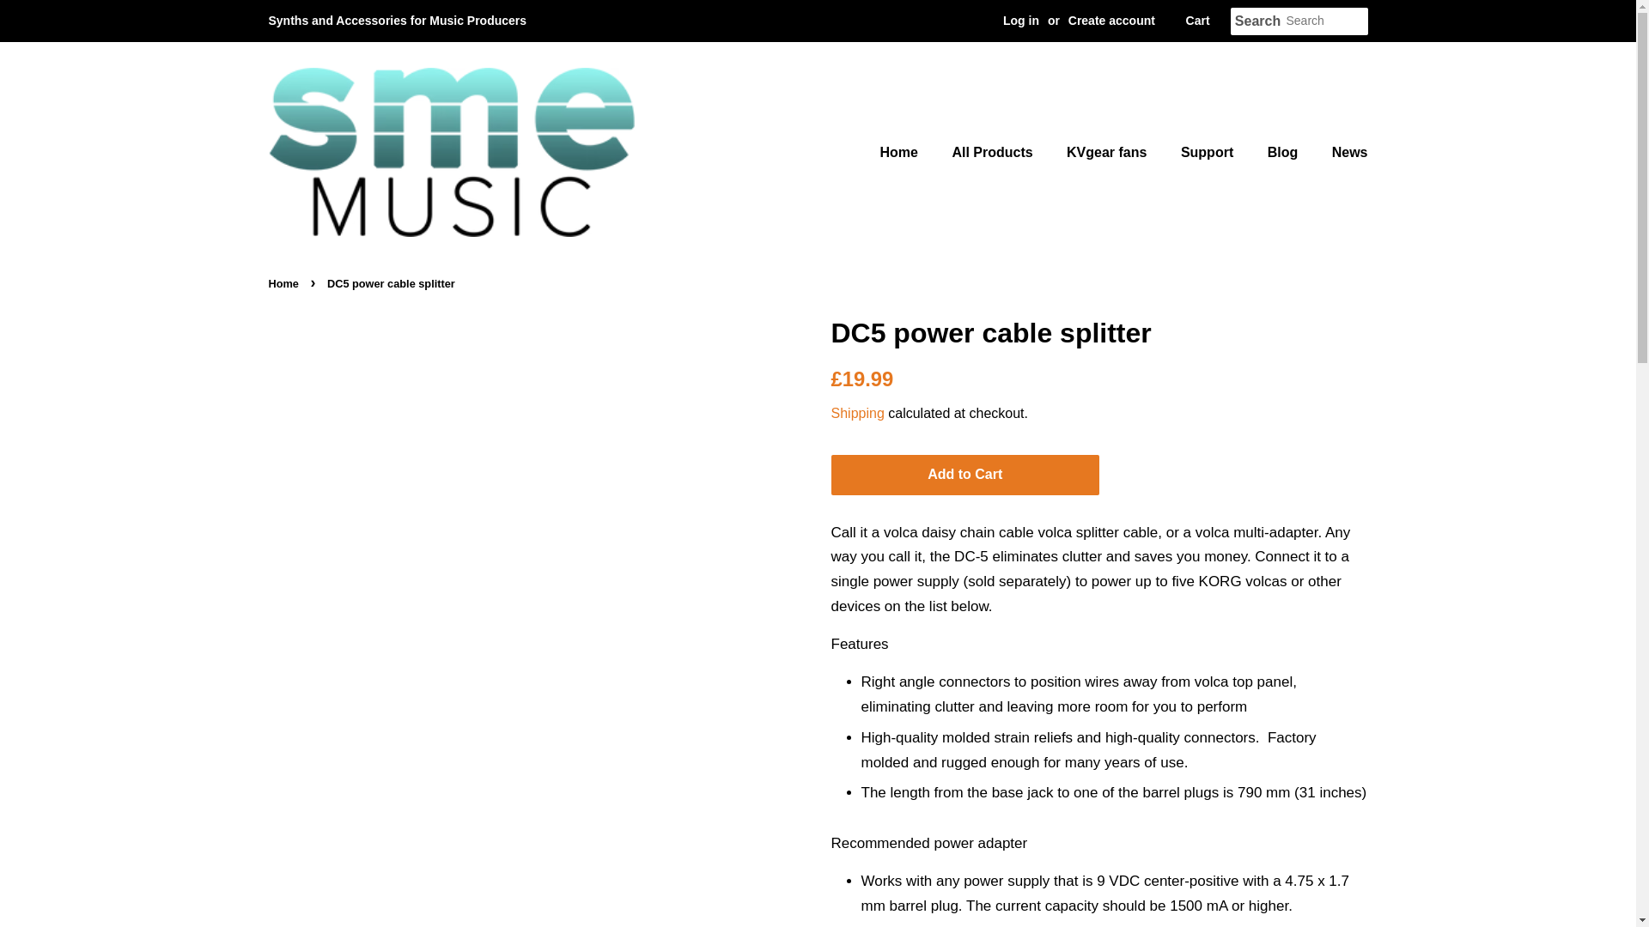  I want to click on Search, so click(1257, 21).